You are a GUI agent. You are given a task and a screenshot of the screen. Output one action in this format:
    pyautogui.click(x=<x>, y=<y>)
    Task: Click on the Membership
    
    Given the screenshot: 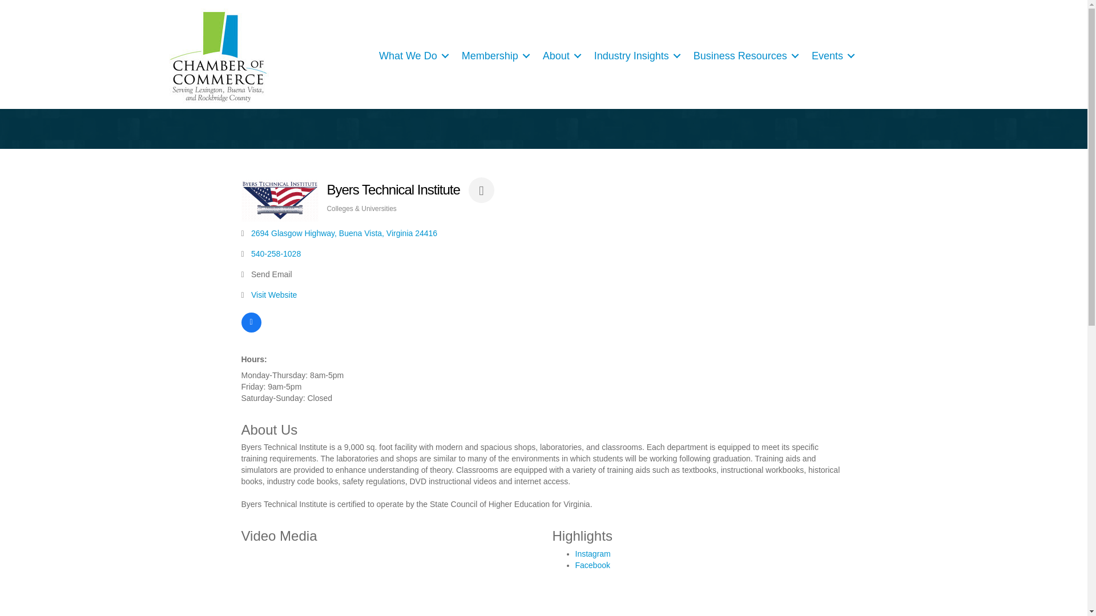 What is the action you would take?
    pyautogui.click(x=494, y=55)
    